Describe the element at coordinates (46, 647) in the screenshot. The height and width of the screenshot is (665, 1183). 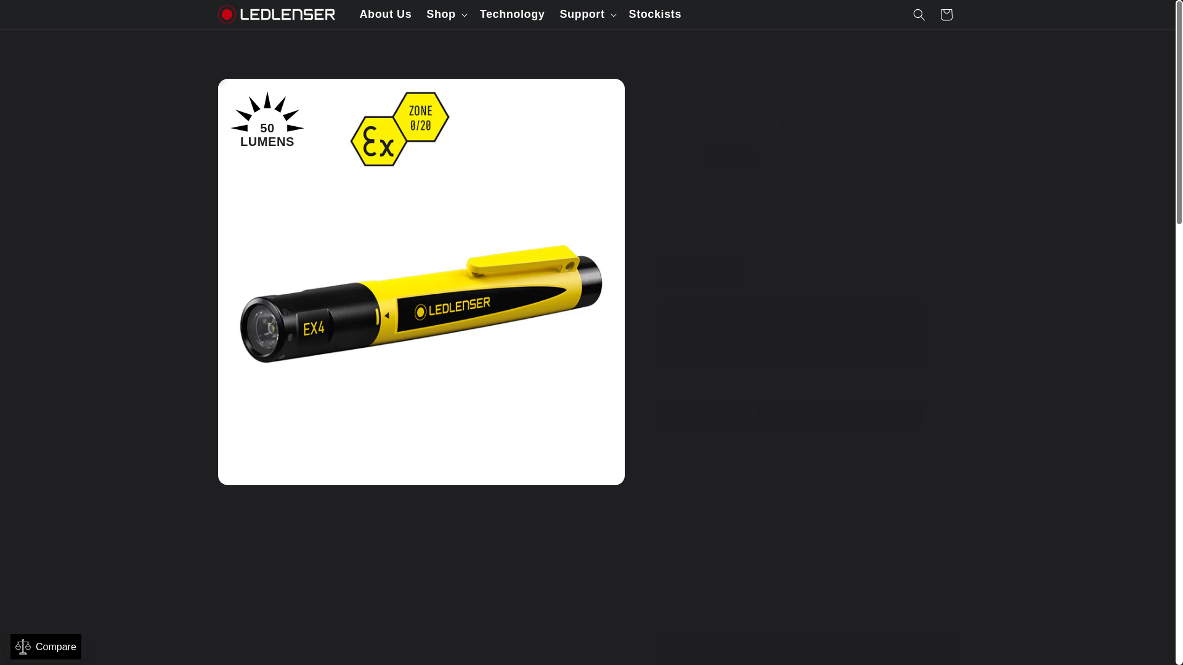
I see `Open toolbar` at that location.